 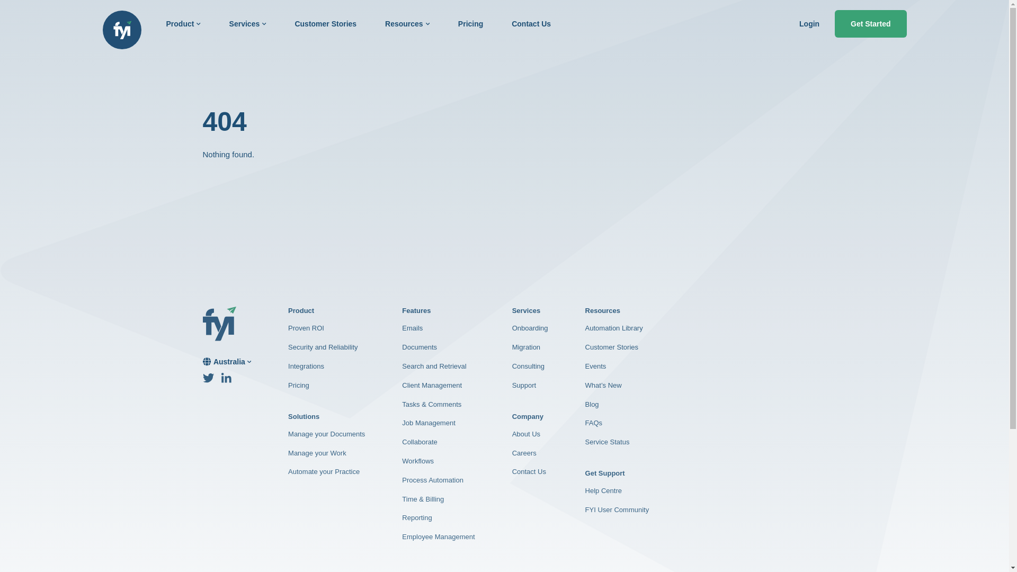 What do you see at coordinates (809, 23) in the screenshot?
I see `Login` at bounding box center [809, 23].